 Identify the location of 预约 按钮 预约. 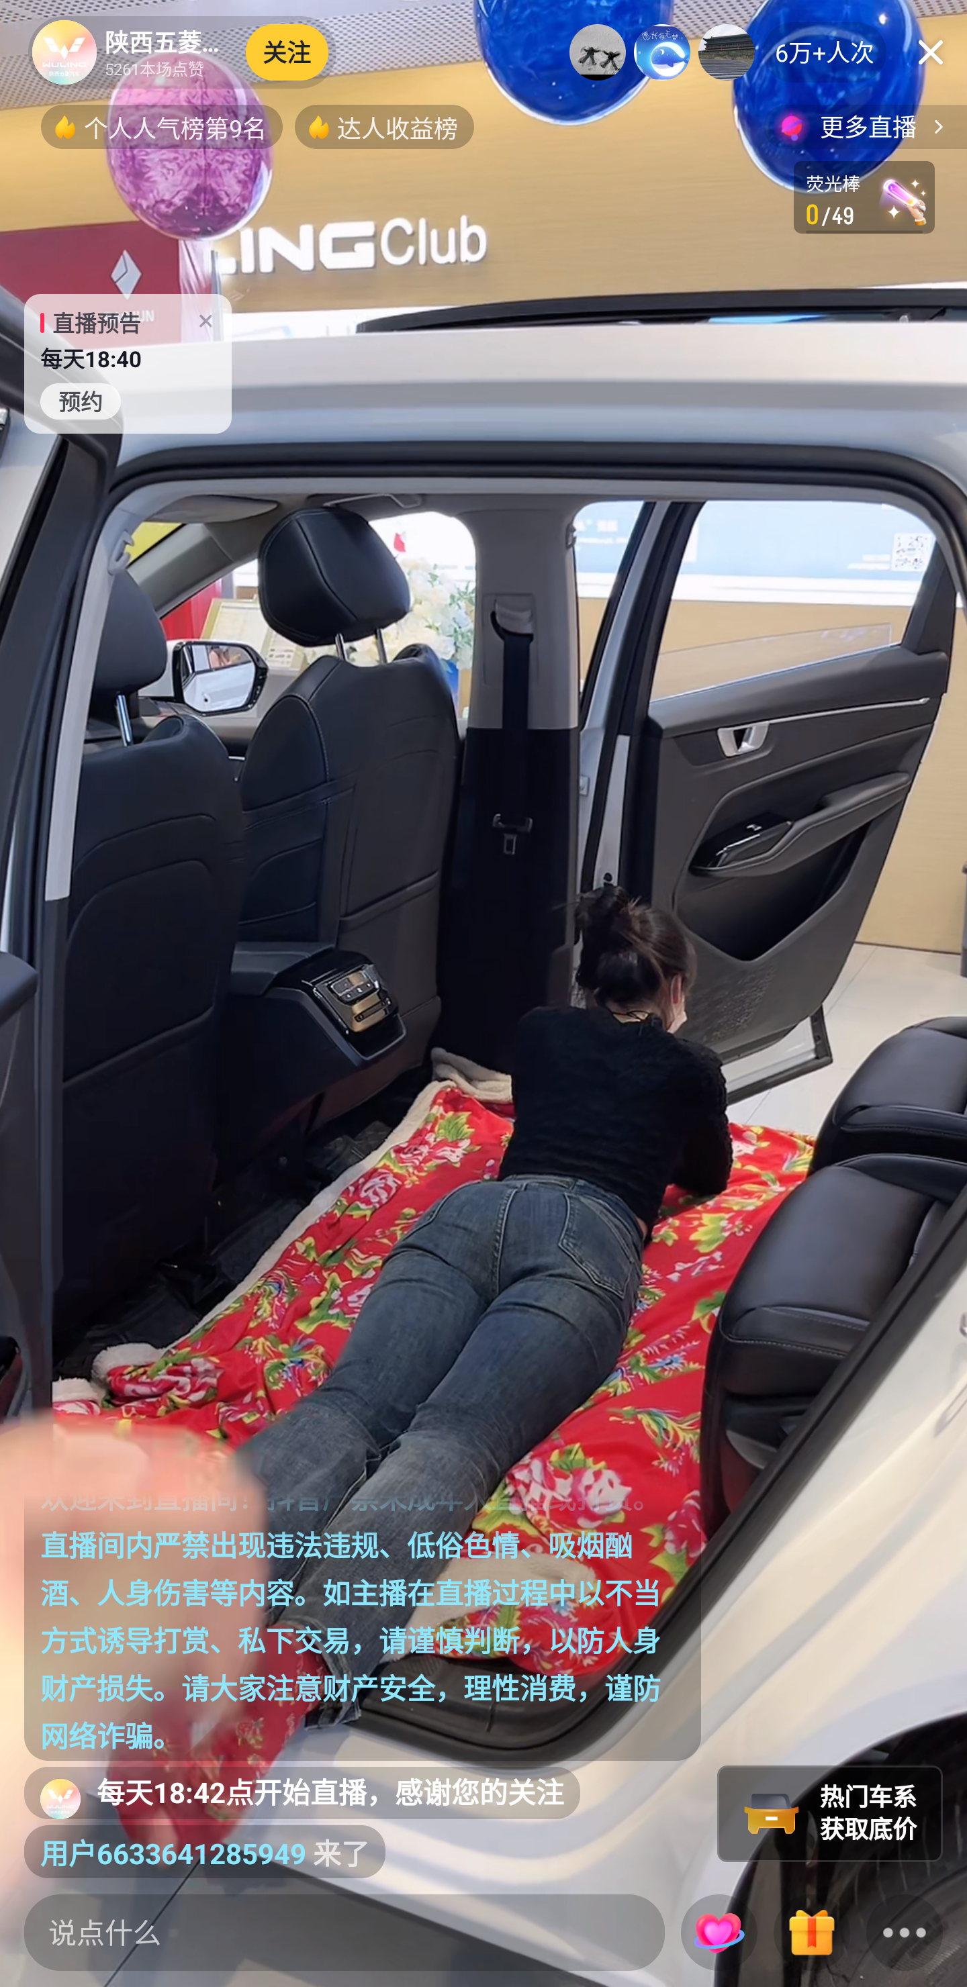
(81, 401).